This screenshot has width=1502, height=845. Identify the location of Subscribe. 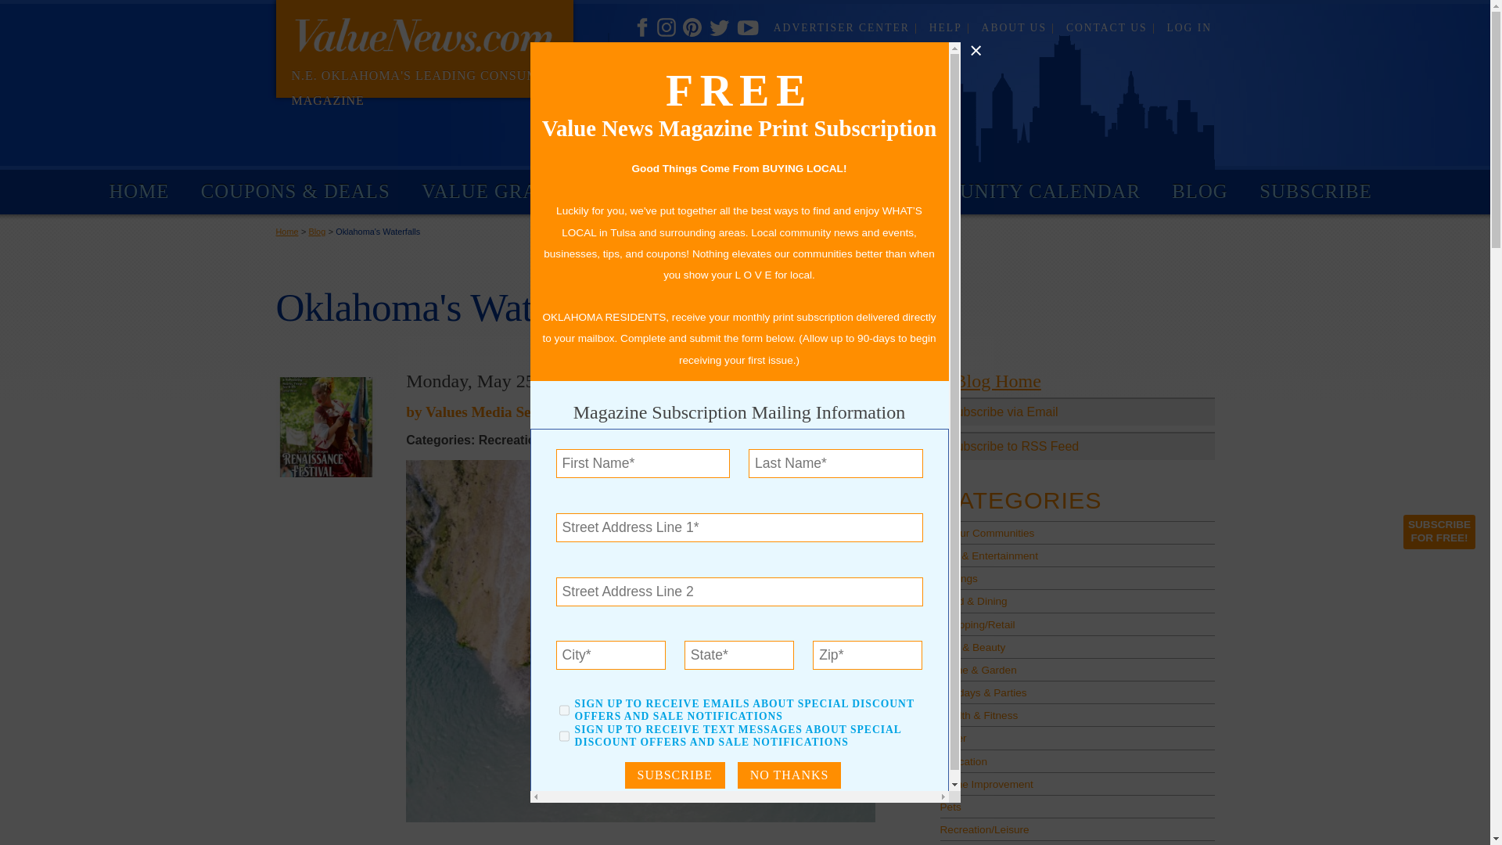
(674, 775).